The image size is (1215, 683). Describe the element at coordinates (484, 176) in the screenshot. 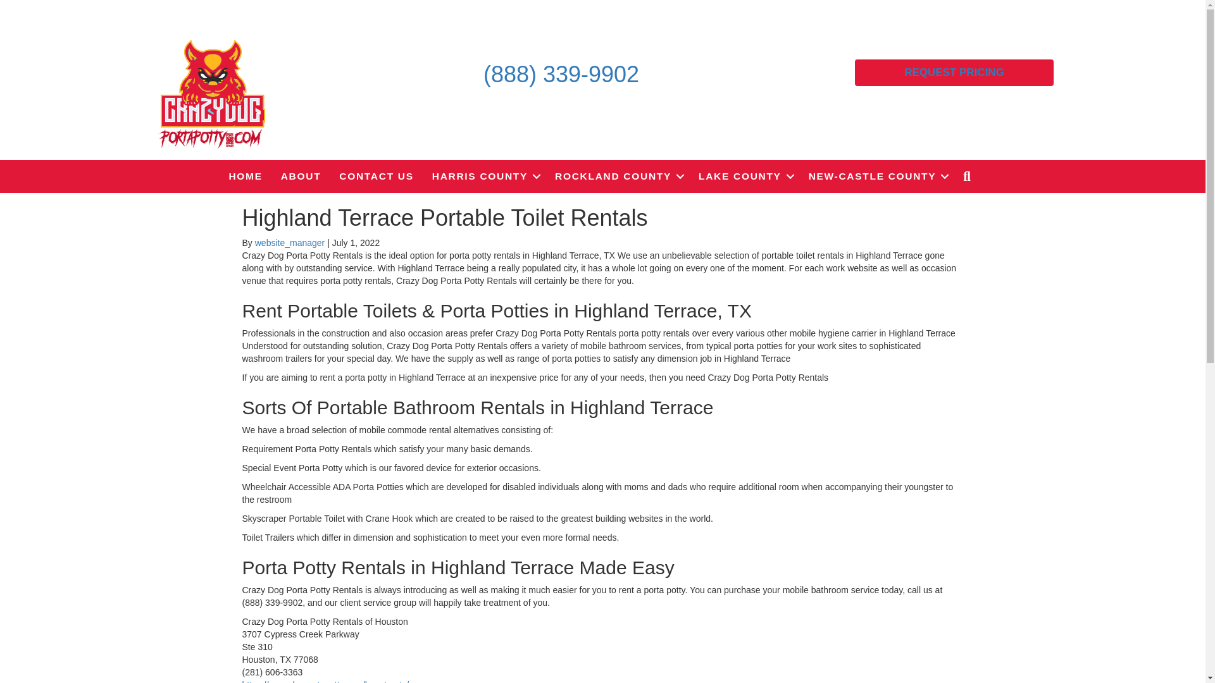

I see `HARRIS COUNTY` at that location.